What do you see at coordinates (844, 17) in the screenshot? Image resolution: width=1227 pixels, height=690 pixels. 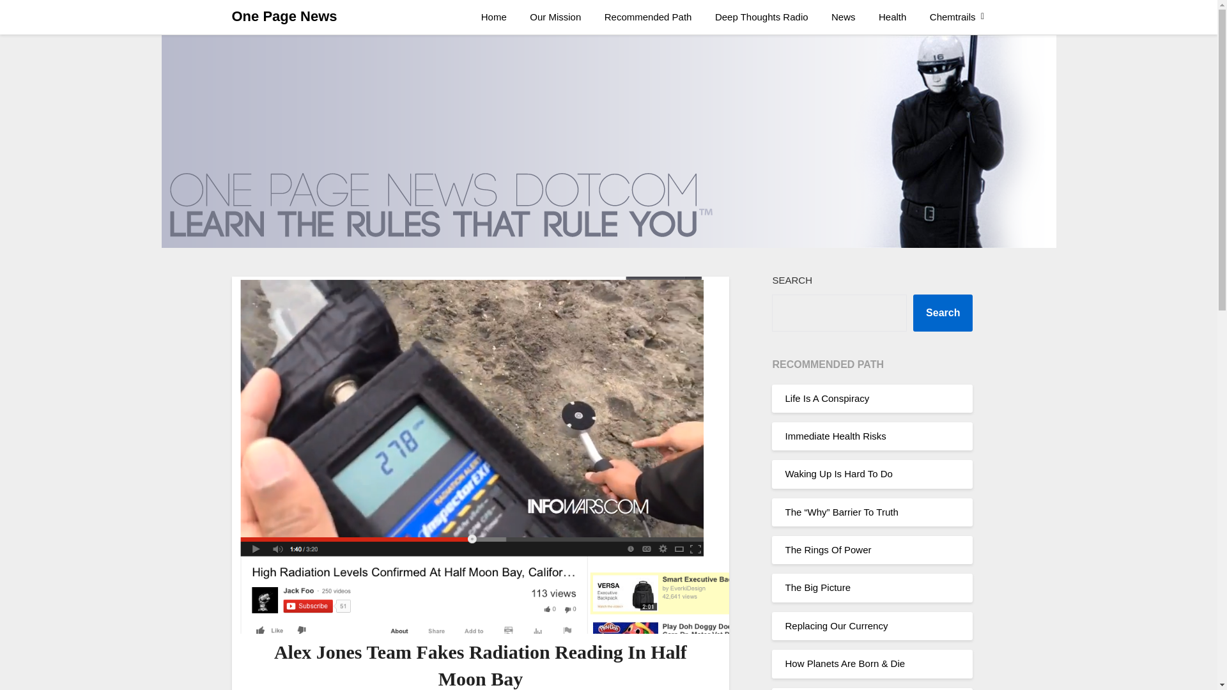 I see `News` at bounding box center [844, 17].